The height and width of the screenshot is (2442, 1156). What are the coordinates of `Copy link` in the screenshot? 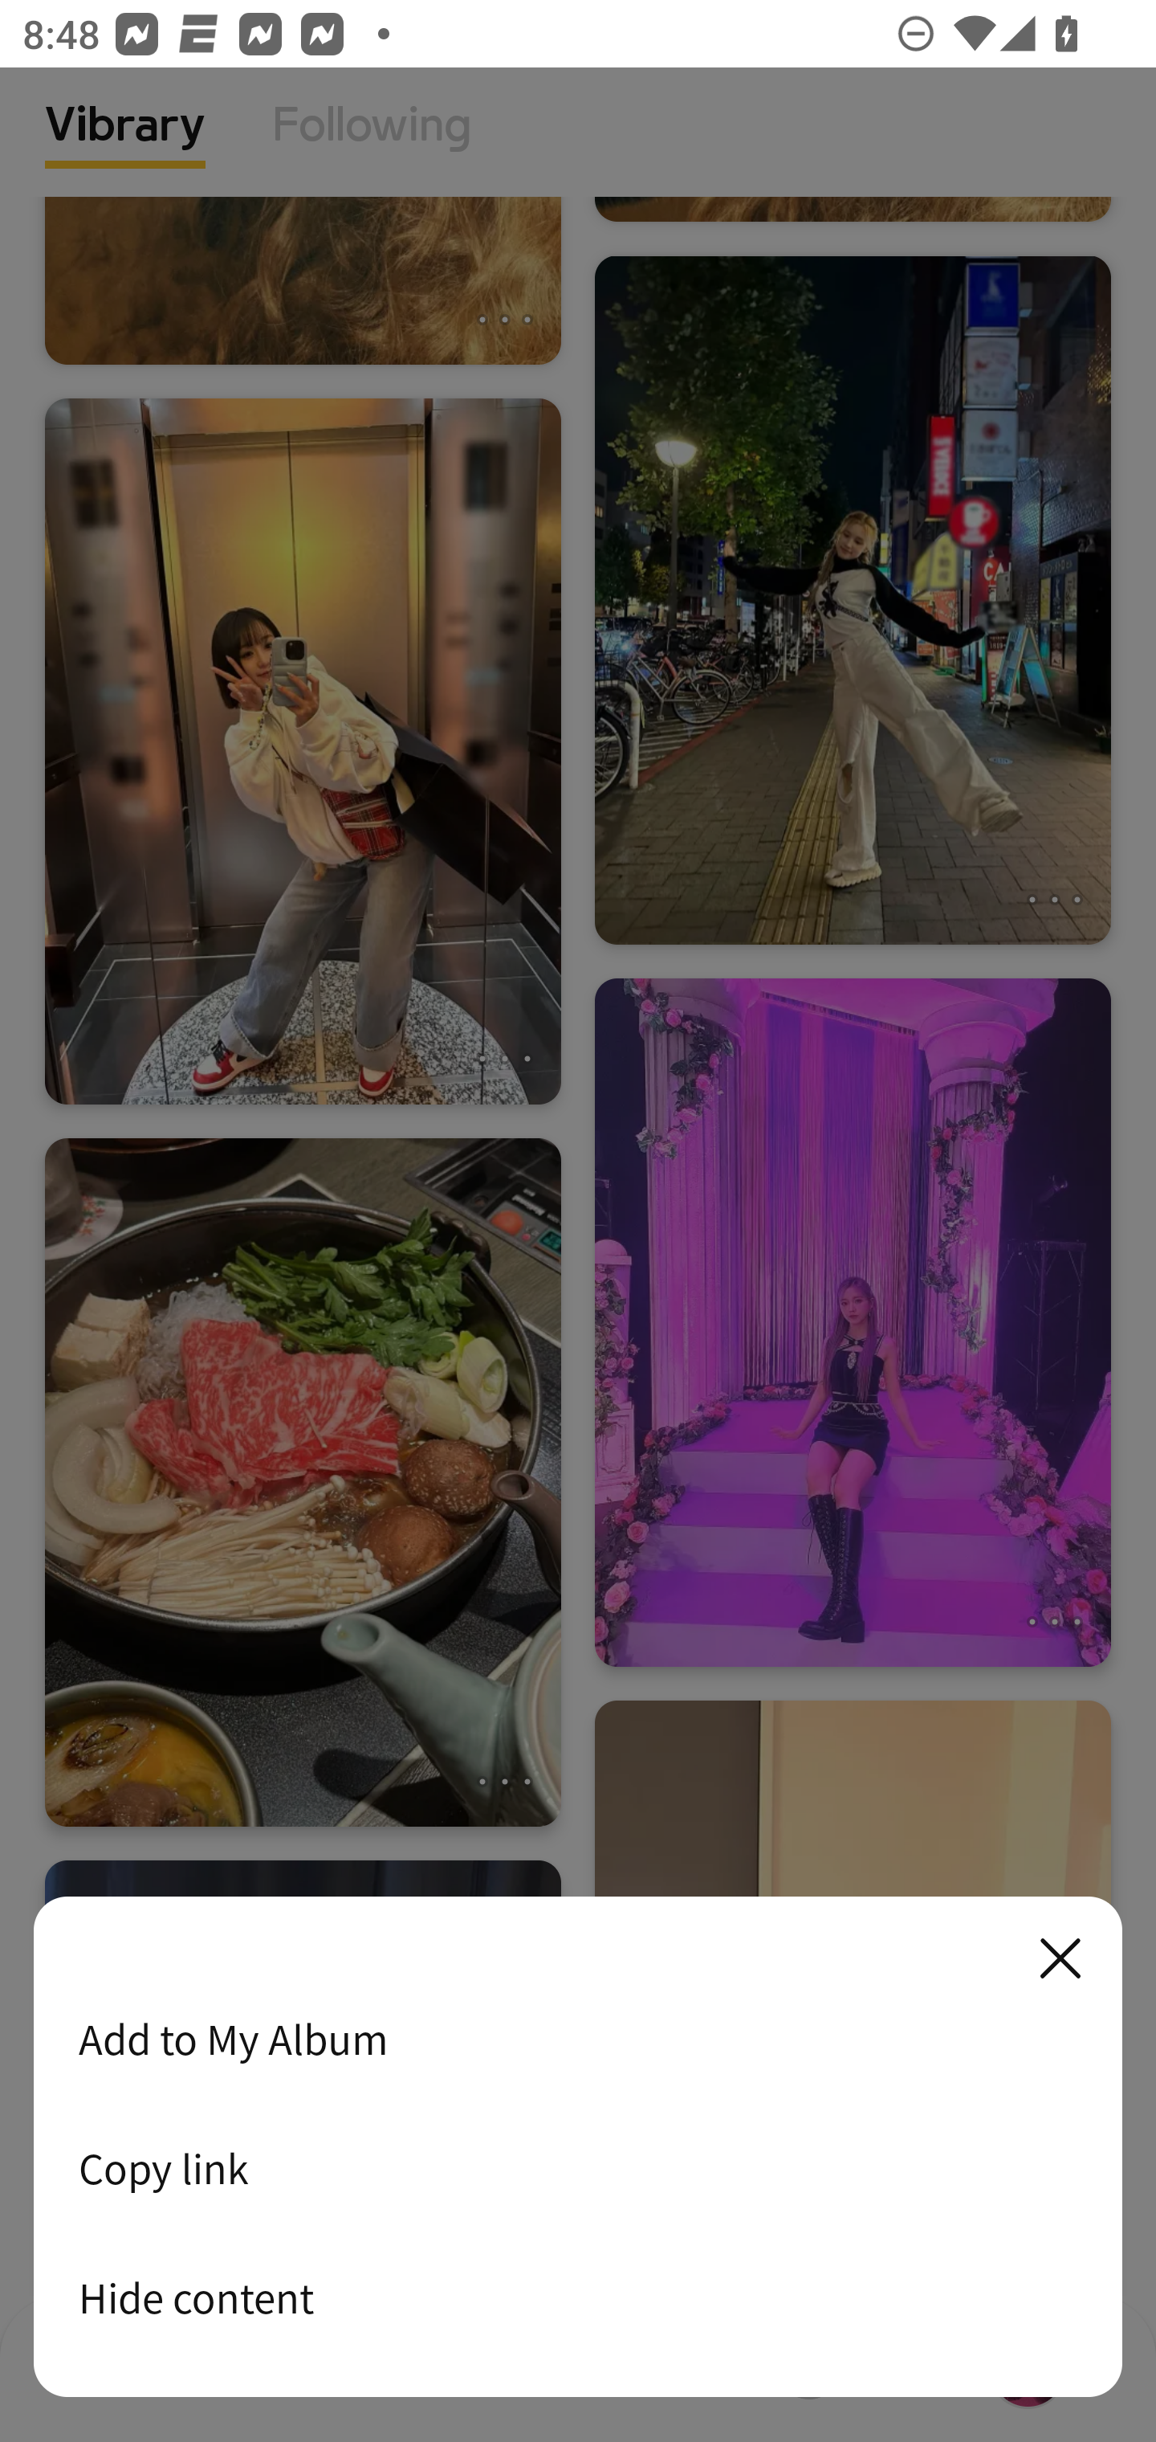 It's located at (578, 2168).